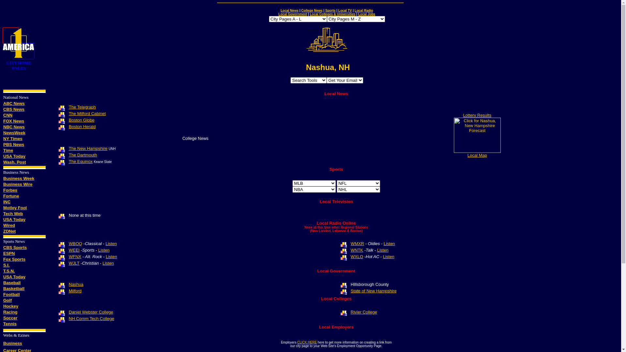 This screenshot has width=626, height=352. Describe the element at coordinates (76, 244) in the screenshot. I see `WBOQ` at that location.